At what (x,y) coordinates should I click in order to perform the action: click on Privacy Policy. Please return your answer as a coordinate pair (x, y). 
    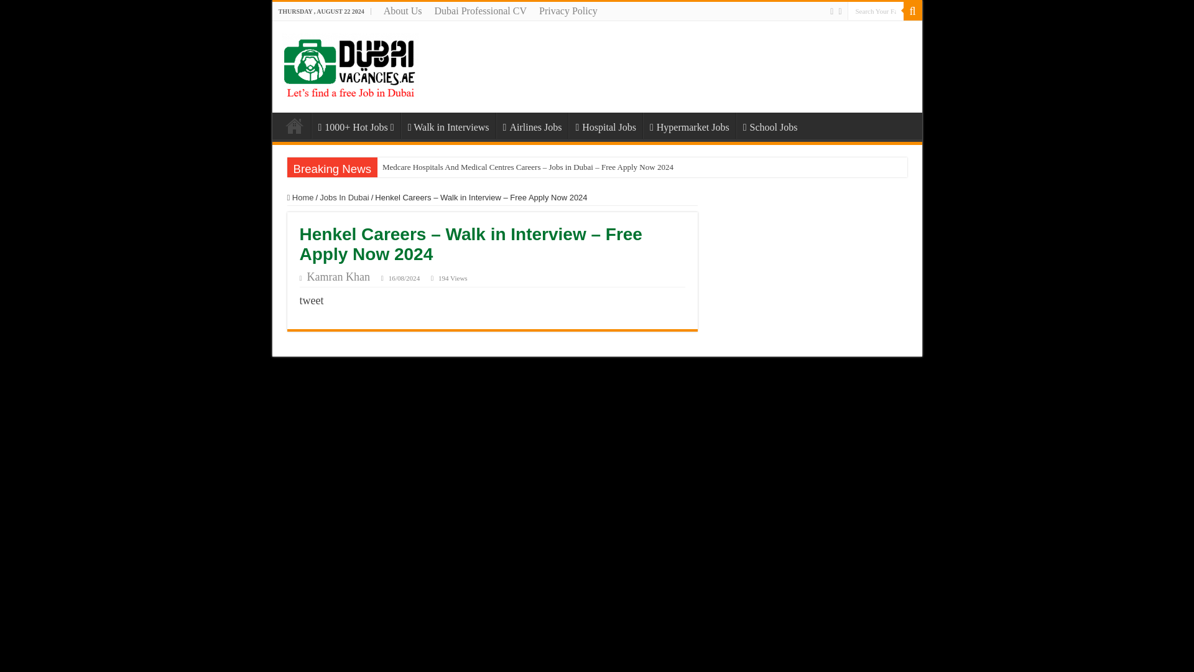
    Looking at the image, I should click on (568, 11).